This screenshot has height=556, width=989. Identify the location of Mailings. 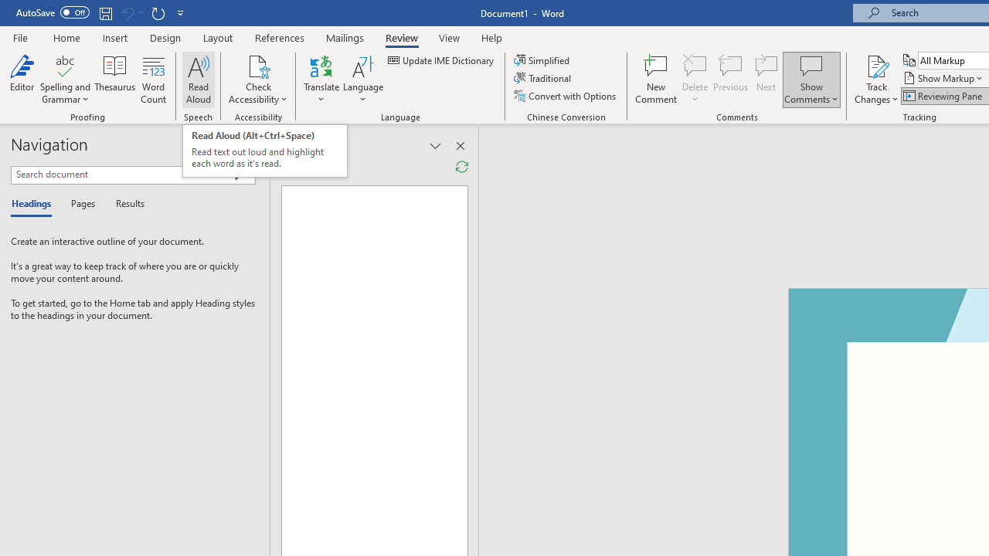
(345, 37).